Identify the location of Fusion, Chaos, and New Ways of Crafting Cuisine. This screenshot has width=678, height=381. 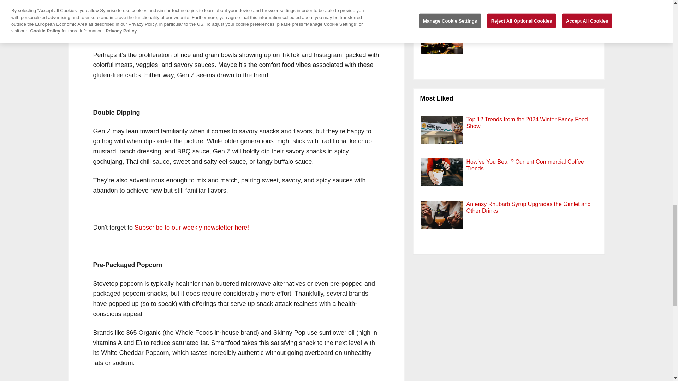
(529, 30).